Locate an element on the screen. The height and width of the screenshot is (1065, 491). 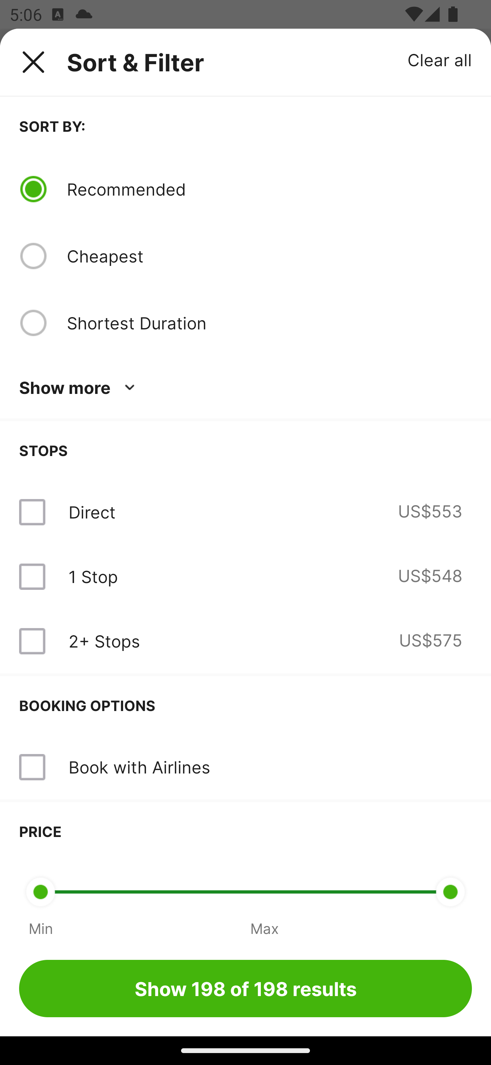
Book with Airlines is located at coordinates (139, 767).